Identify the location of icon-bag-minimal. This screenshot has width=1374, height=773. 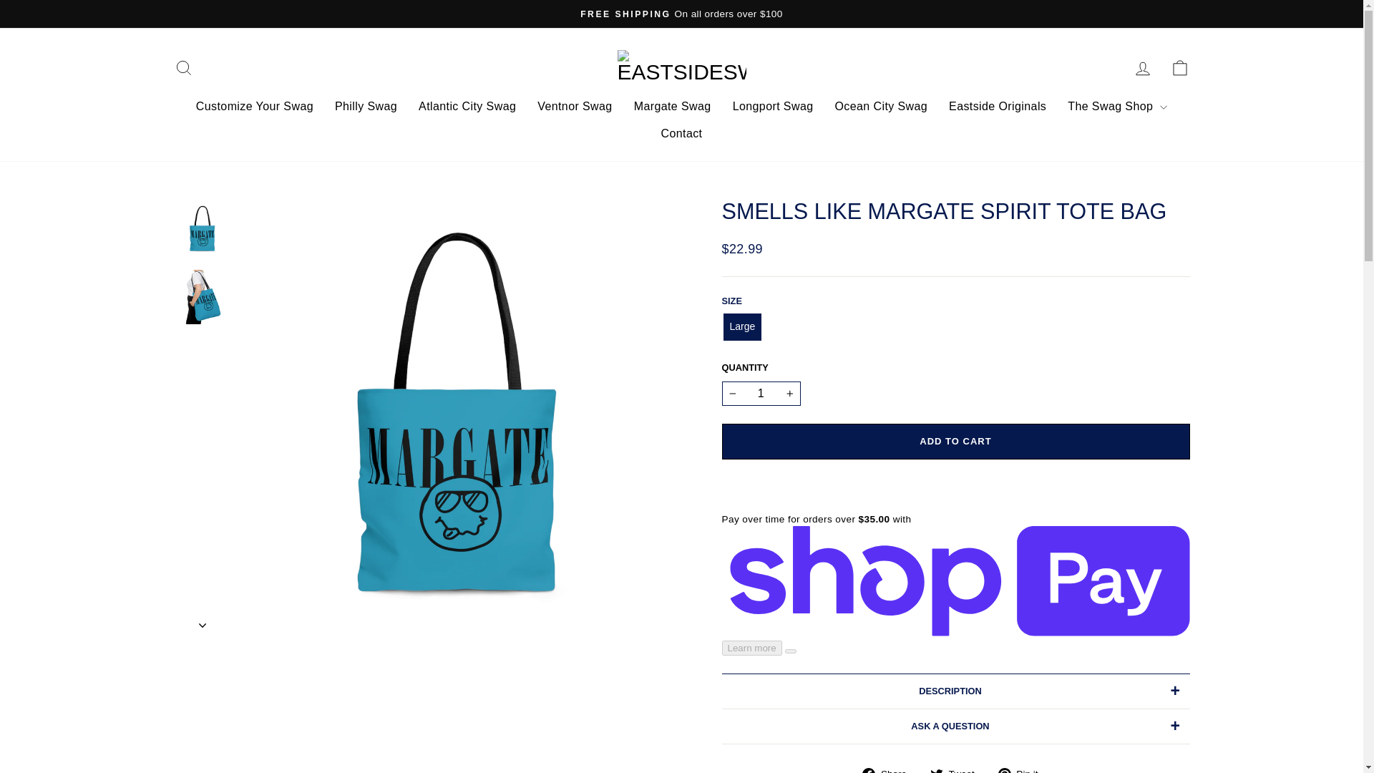
(203, 625).